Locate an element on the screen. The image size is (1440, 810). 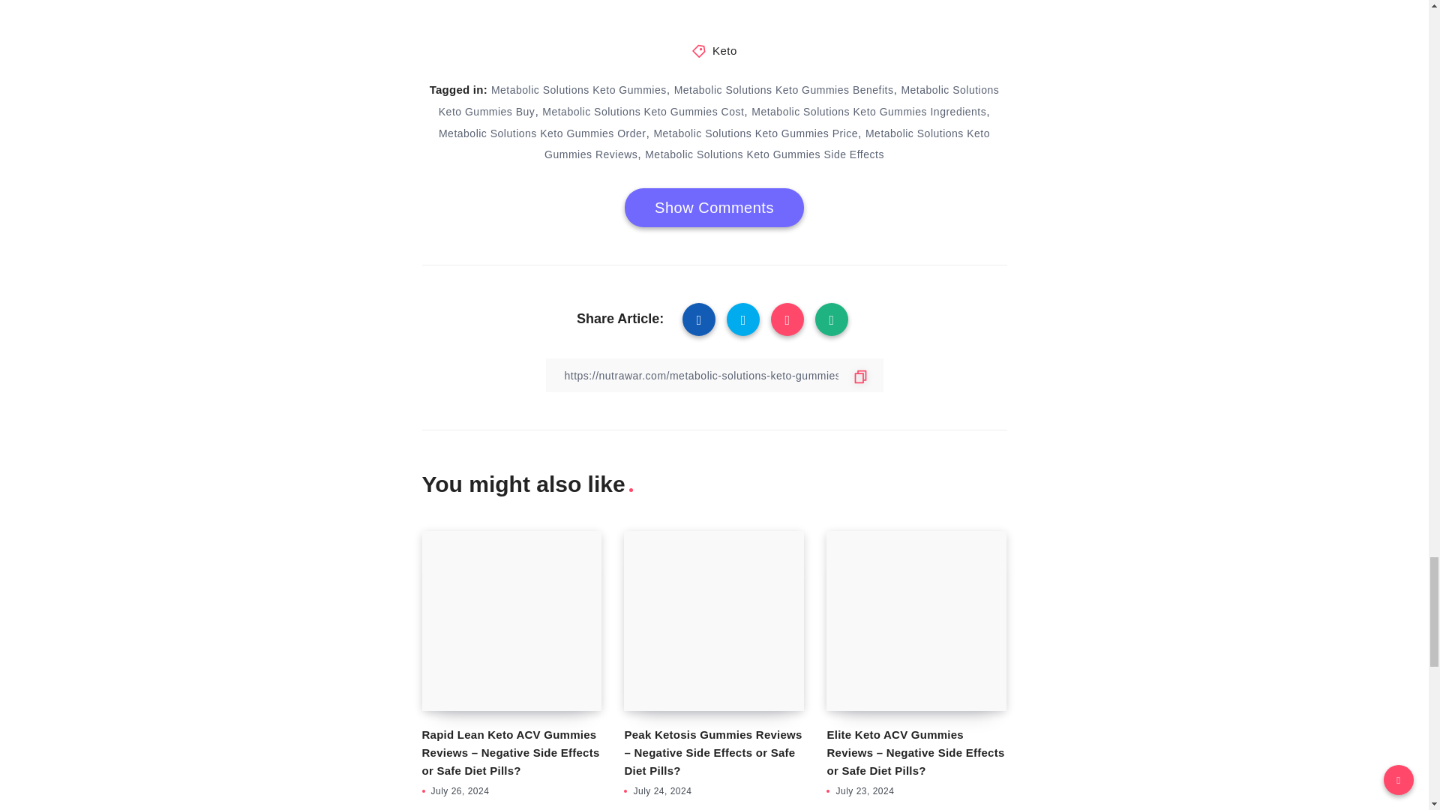
Metabolic Solutions Keto Gummies is located at coordinates (578, 90).